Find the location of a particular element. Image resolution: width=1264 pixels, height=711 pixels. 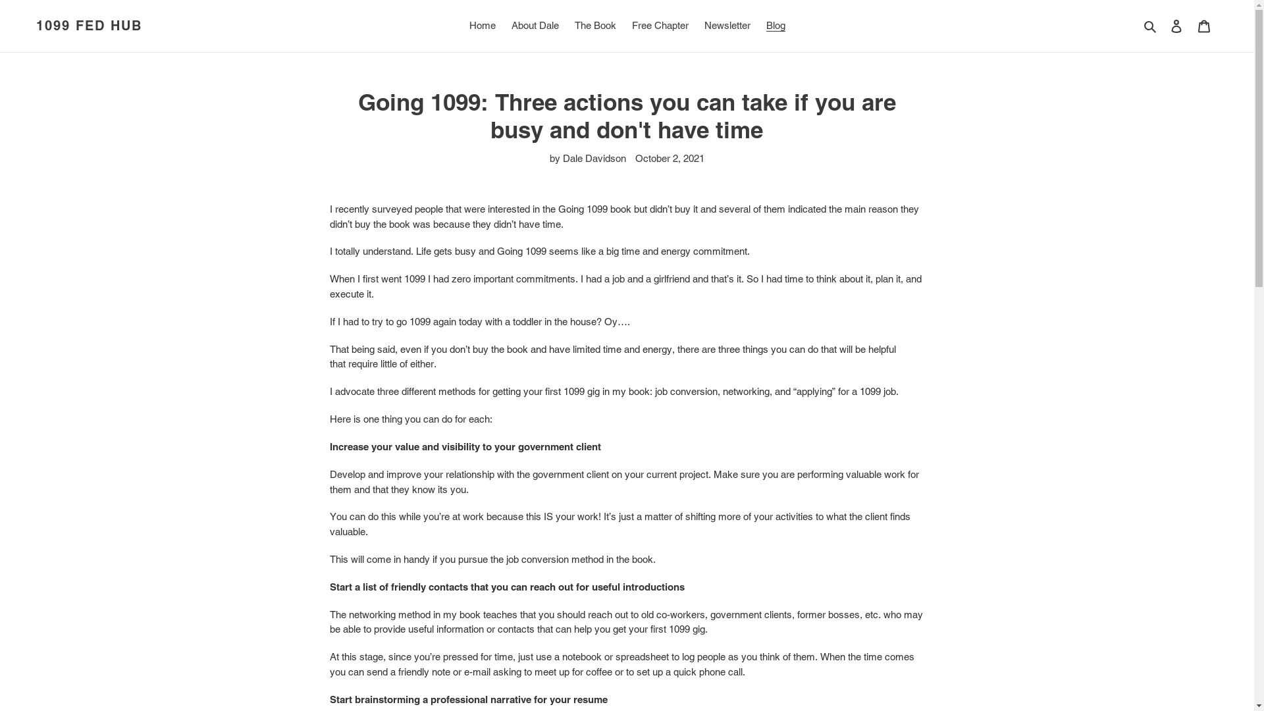

Log in is located at coordinates (1176, 26).